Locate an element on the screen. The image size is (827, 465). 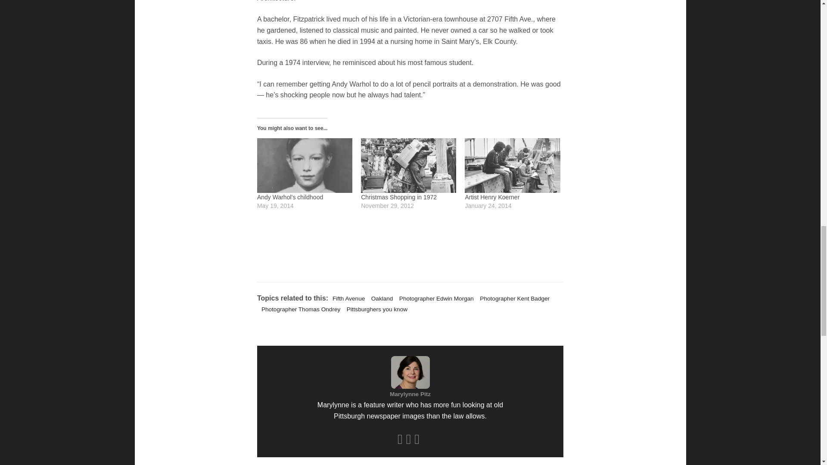
Christmas Shopping in 1972 is located at coordinates (398, 197).